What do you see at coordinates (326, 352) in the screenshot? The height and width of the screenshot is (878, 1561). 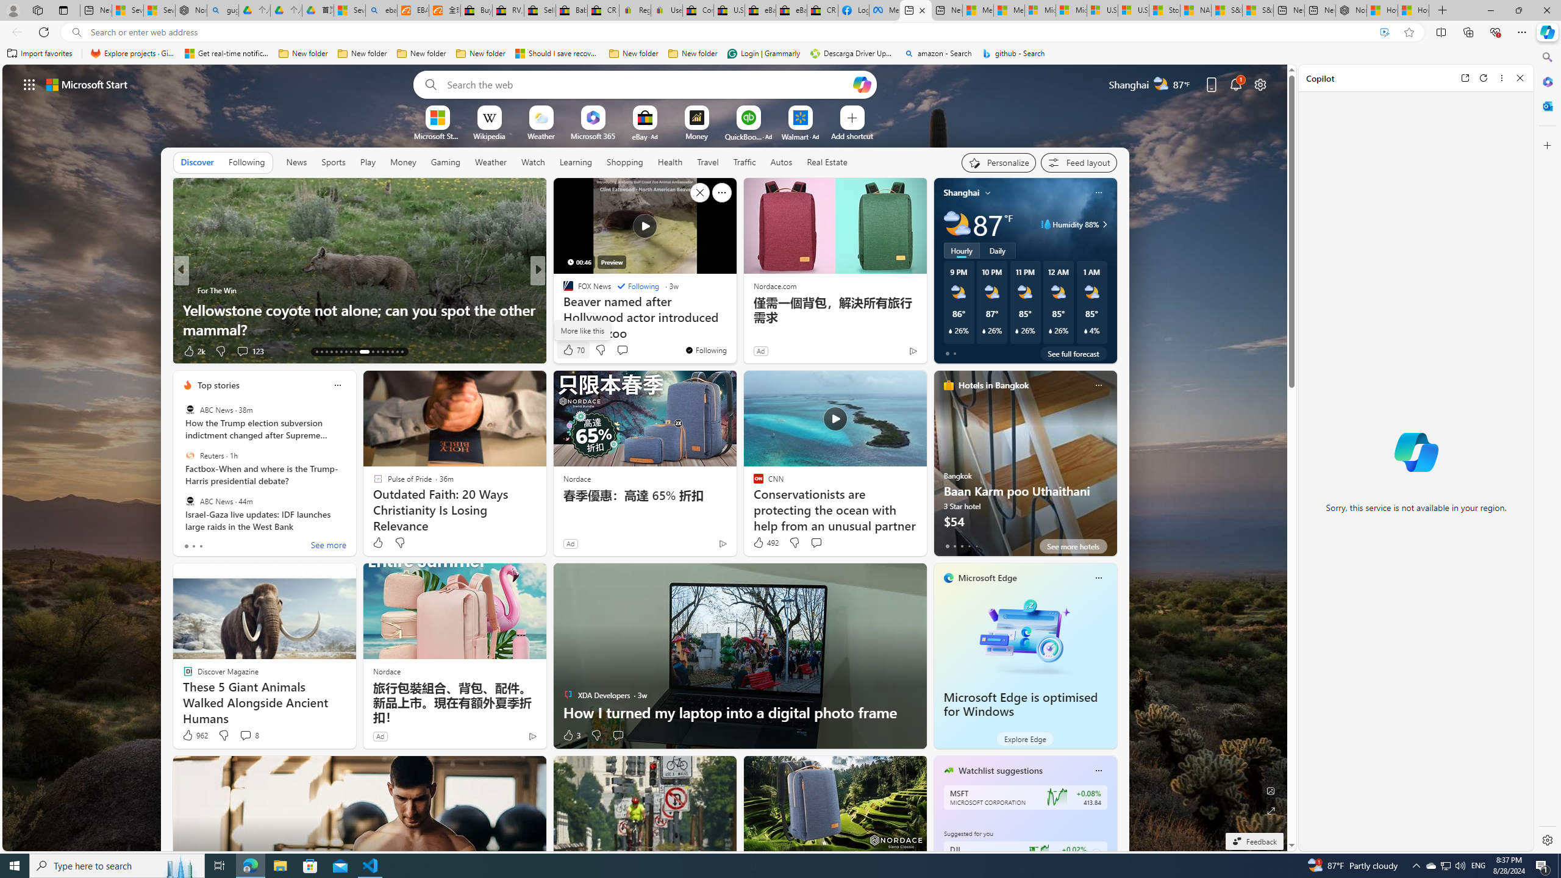 I see `AutomationID: tab-15` at bounding box center [326, 352].